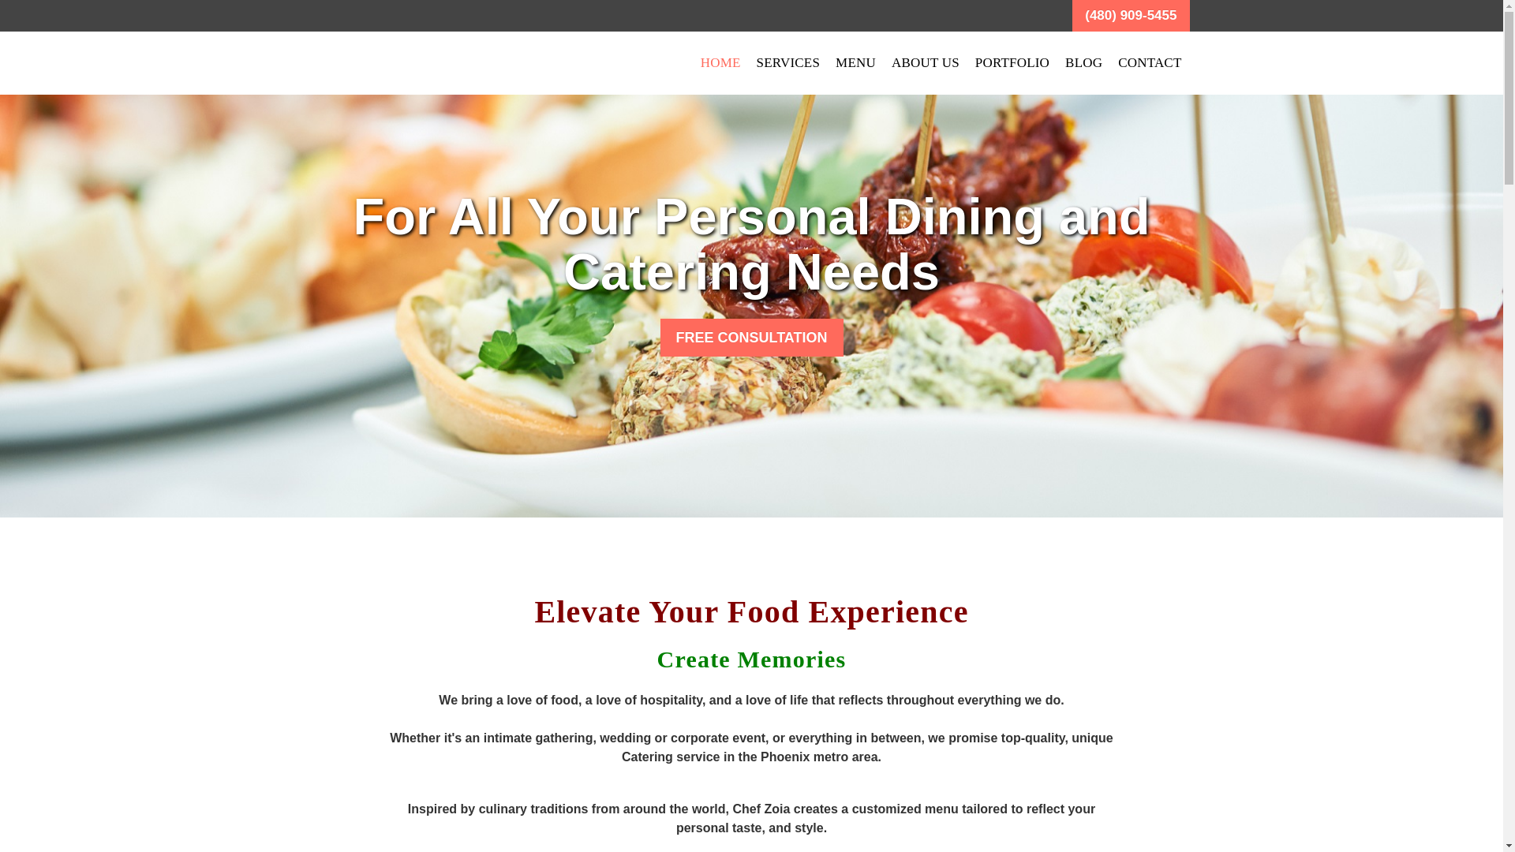 Image resolution: width=1515 pixels, height=852 pixels. I want to click on HOME, so click(720, 63).